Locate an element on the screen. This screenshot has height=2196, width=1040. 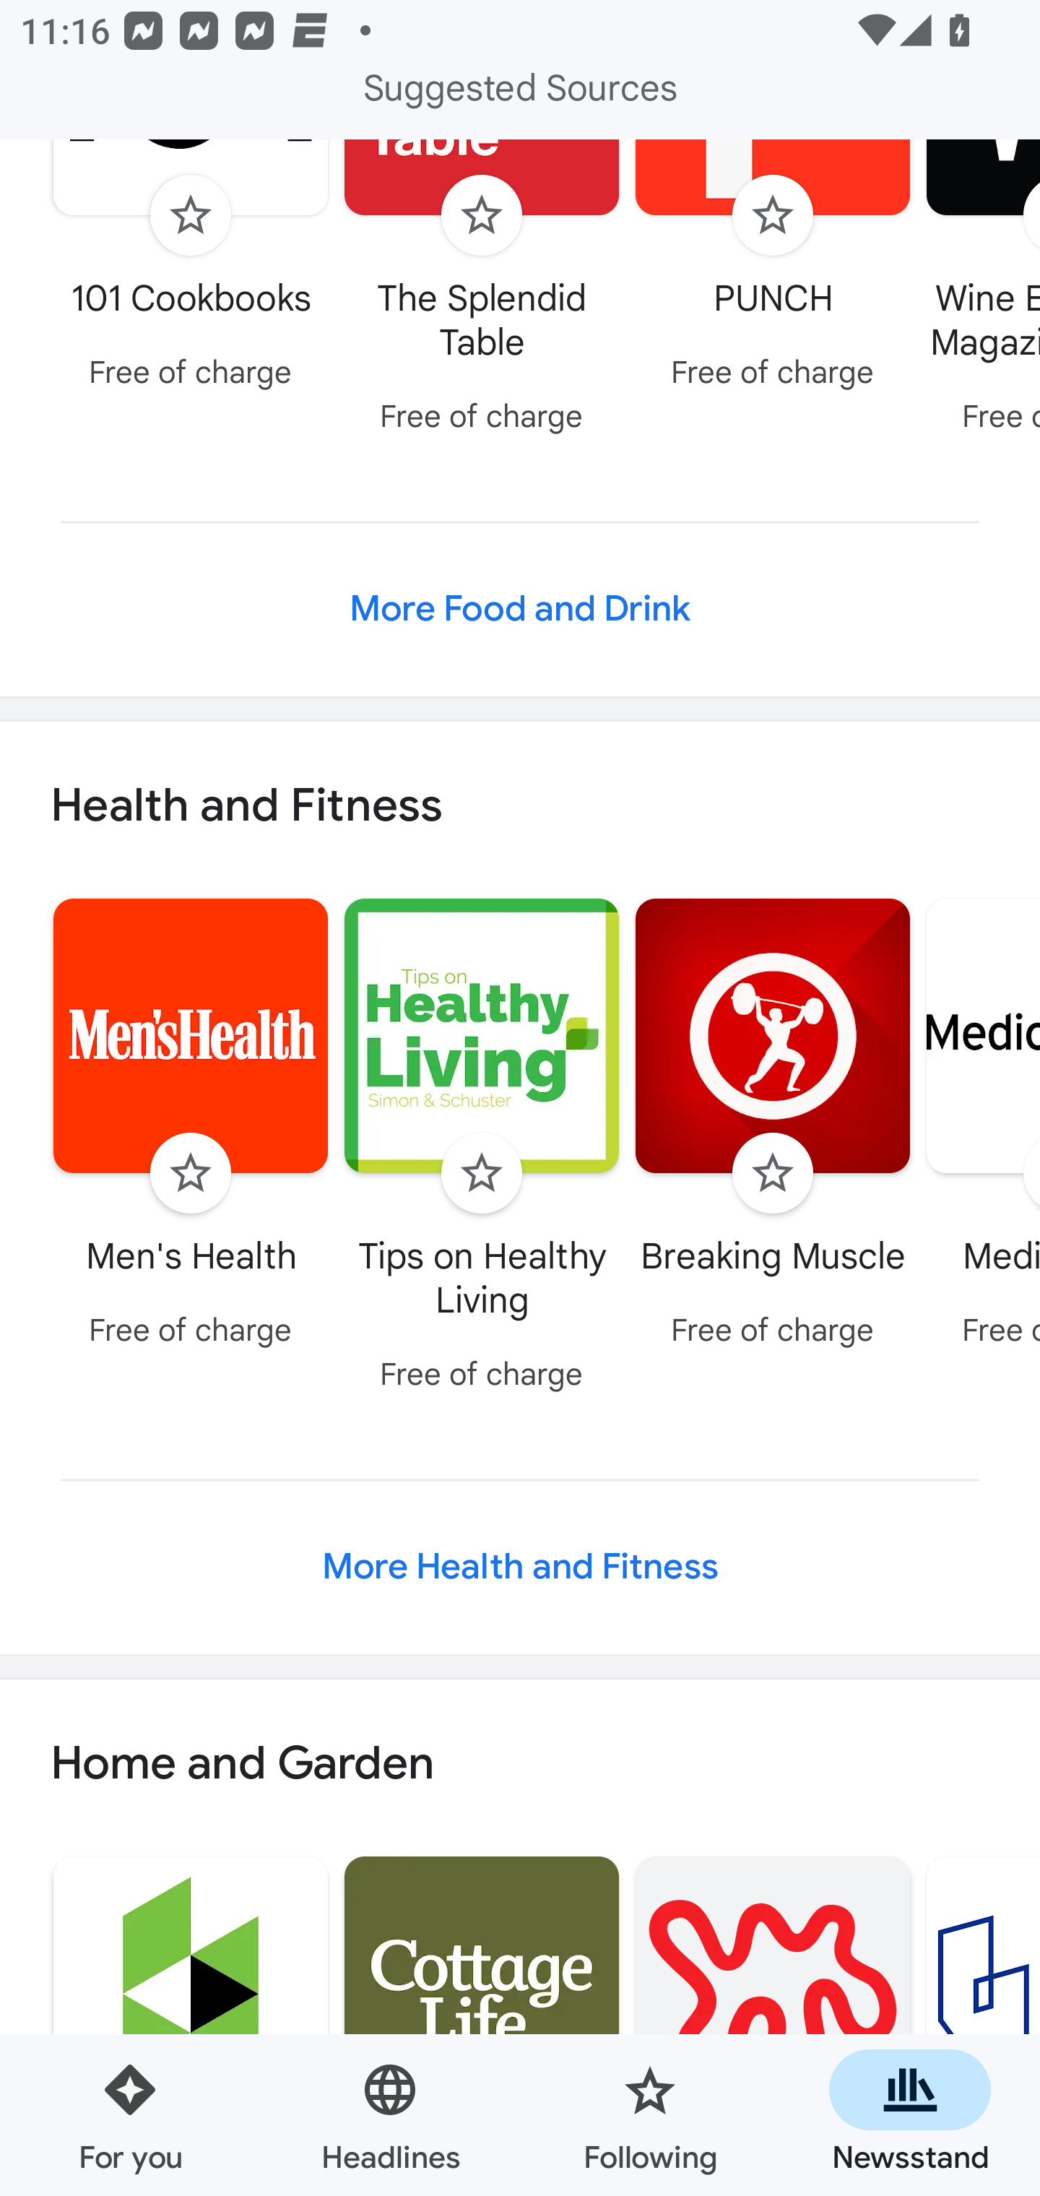
More Food and Drink is located at coordinates (520, 609).